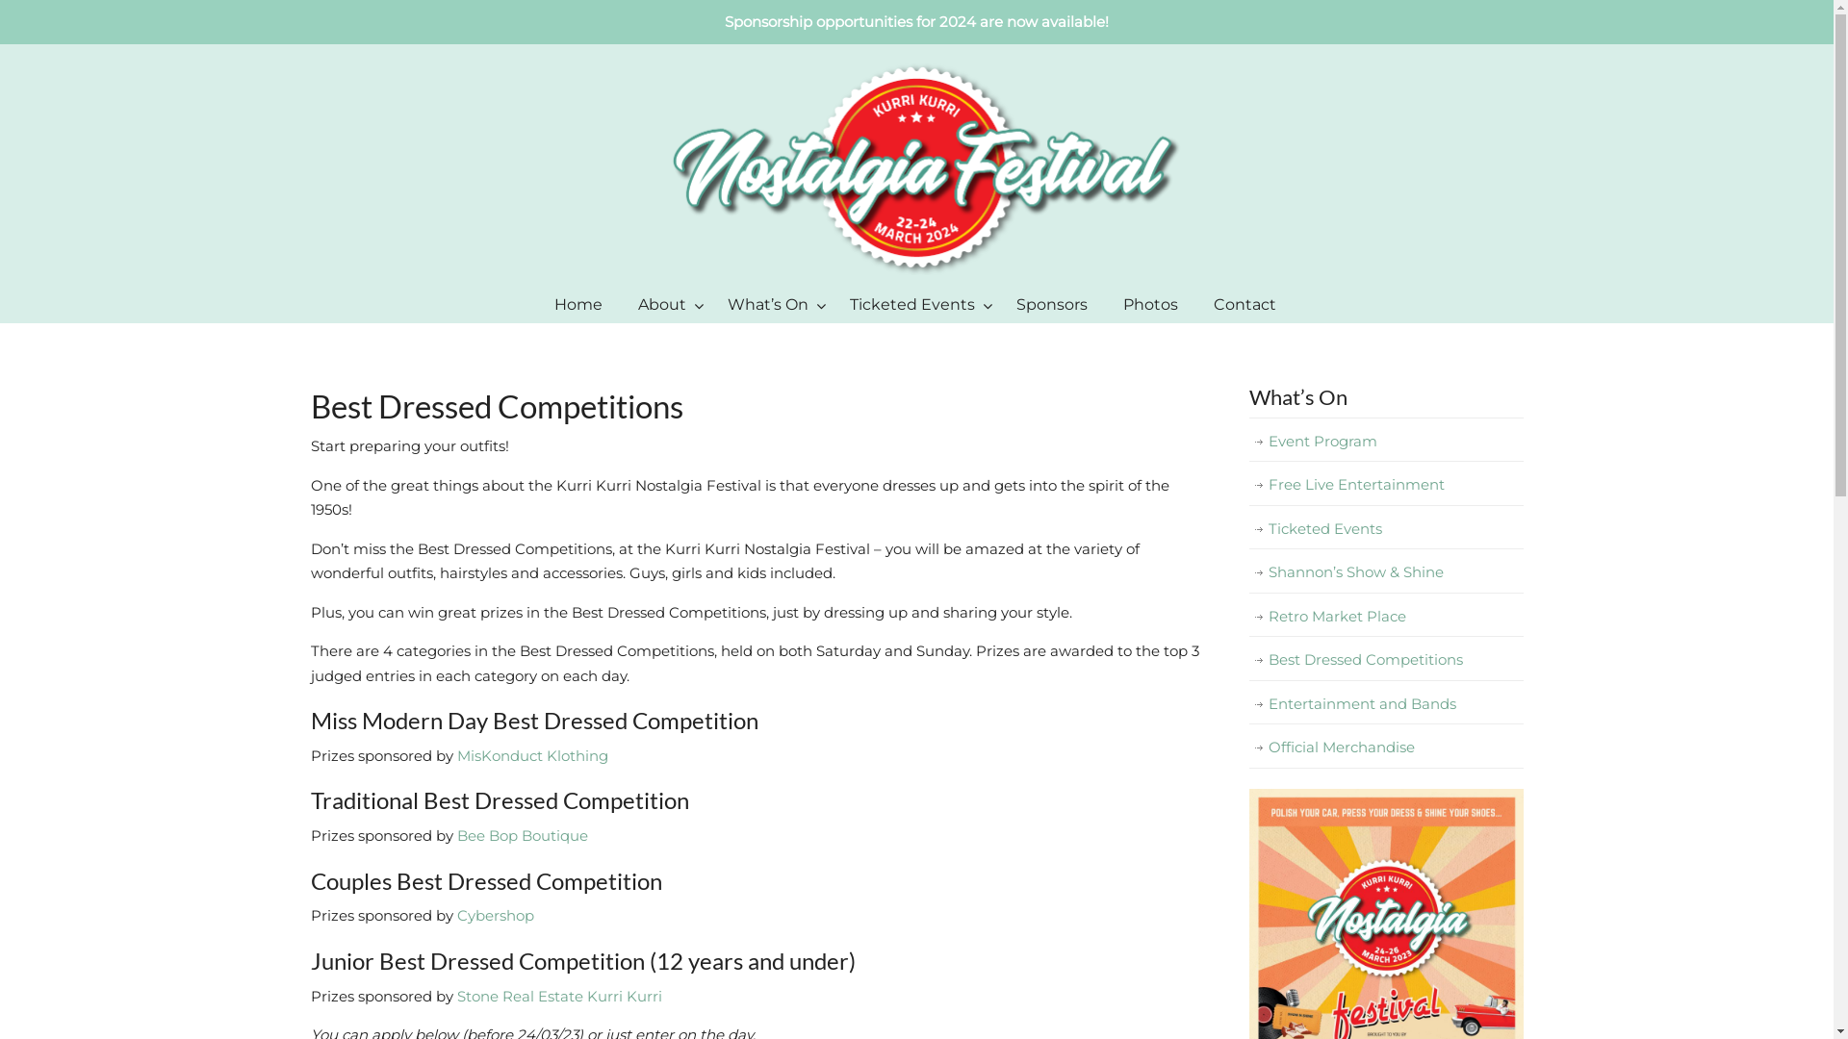 The height and width of the screenshot is (1039, 1848). I want to click on Home, so click(578, 305).